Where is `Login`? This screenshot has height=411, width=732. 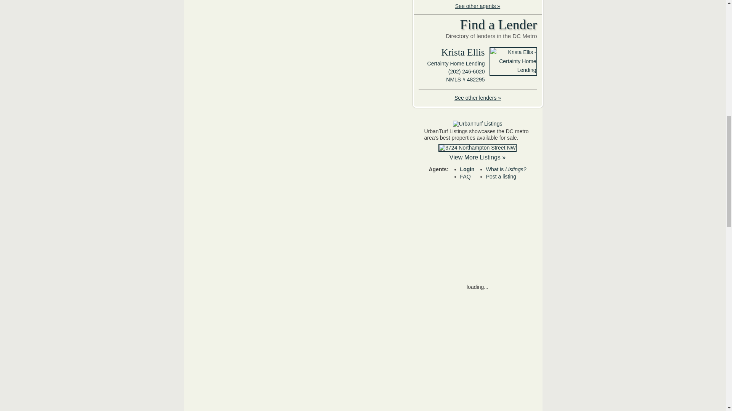
Login is located at coordinates (467, 169).